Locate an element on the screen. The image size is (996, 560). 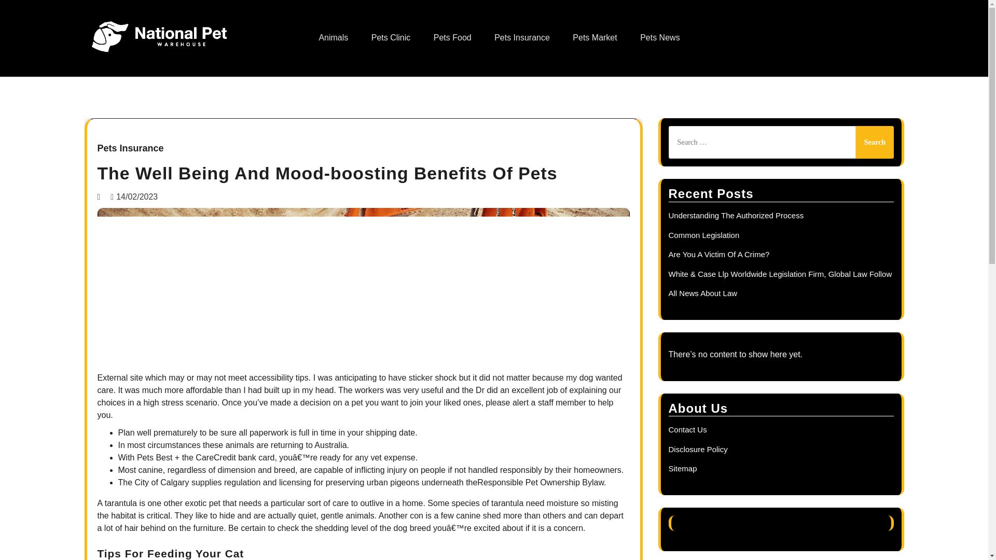
Disclosure Policy is located at coordinates (697, 449).